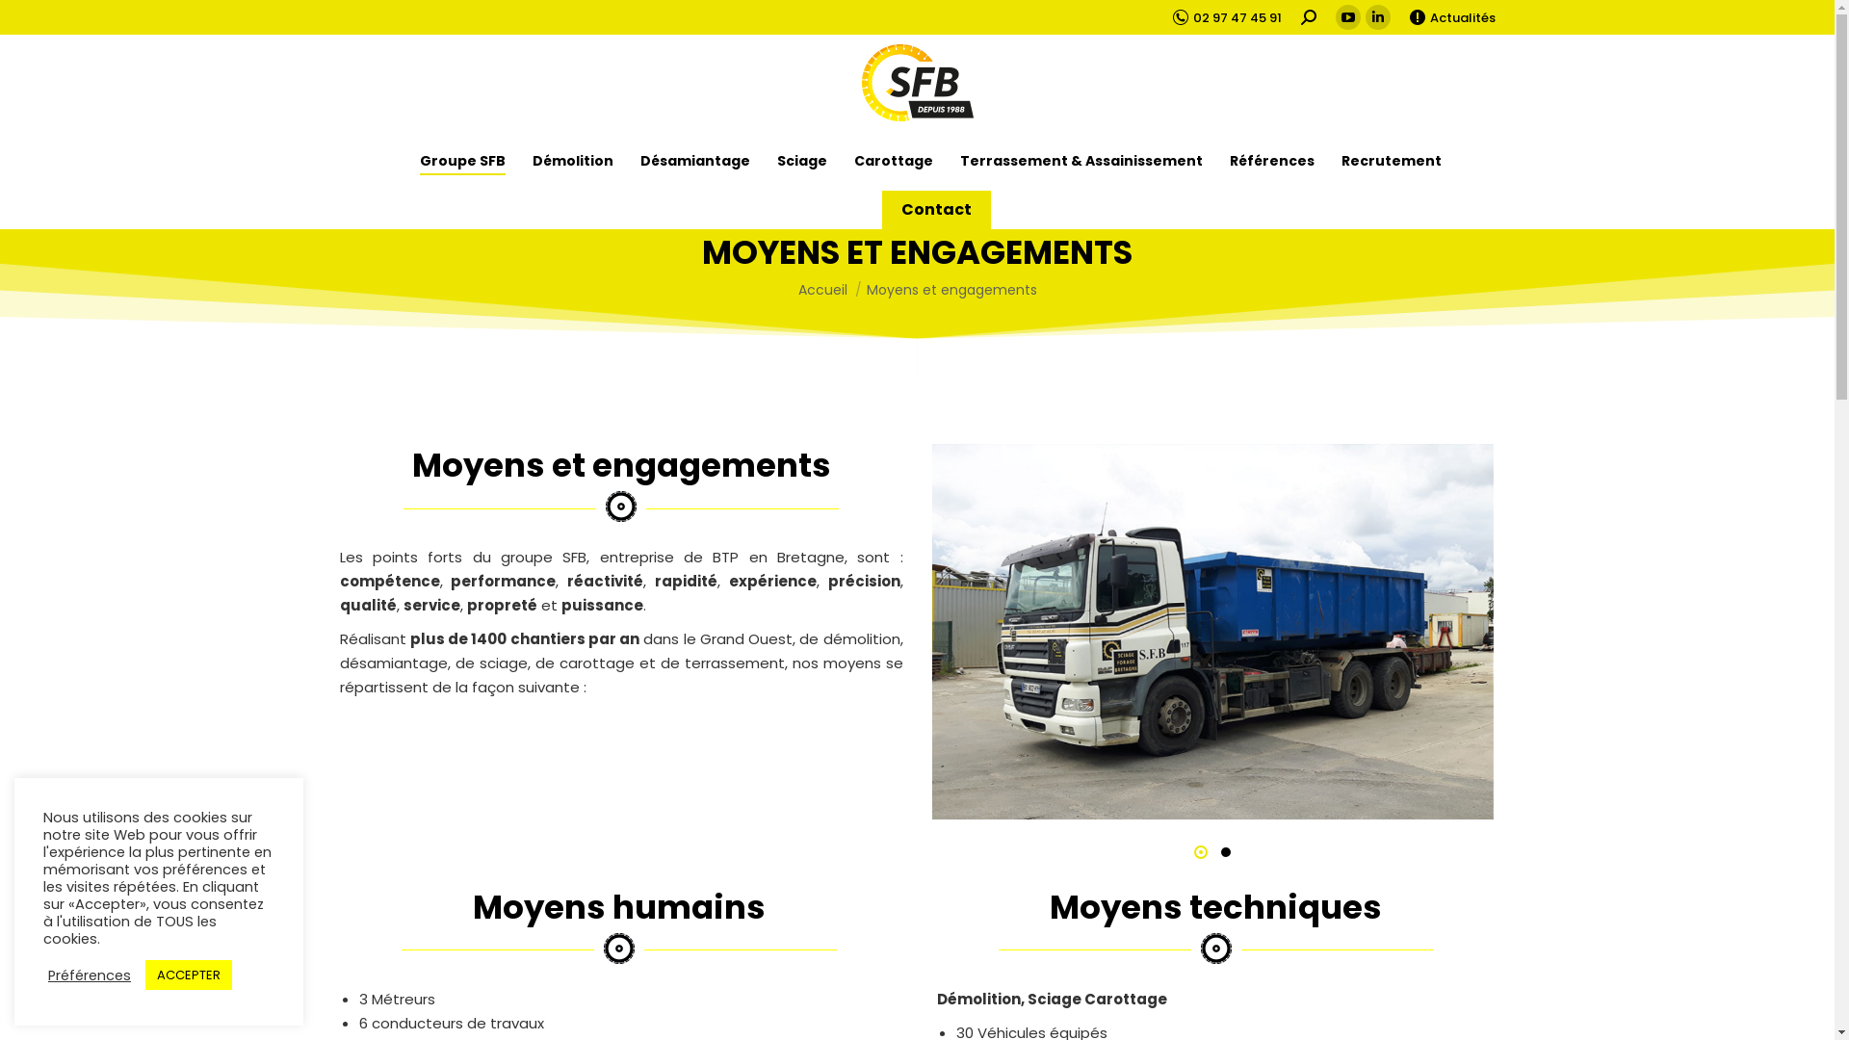 The height and width of the screenshot is (1040, 1849). I want to click on Carottage, so click(894, 161).